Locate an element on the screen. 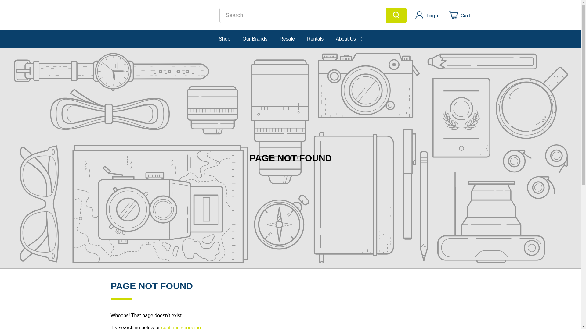 This screenshot has width=586, height=329. Login is located at coordinates (427, 15).